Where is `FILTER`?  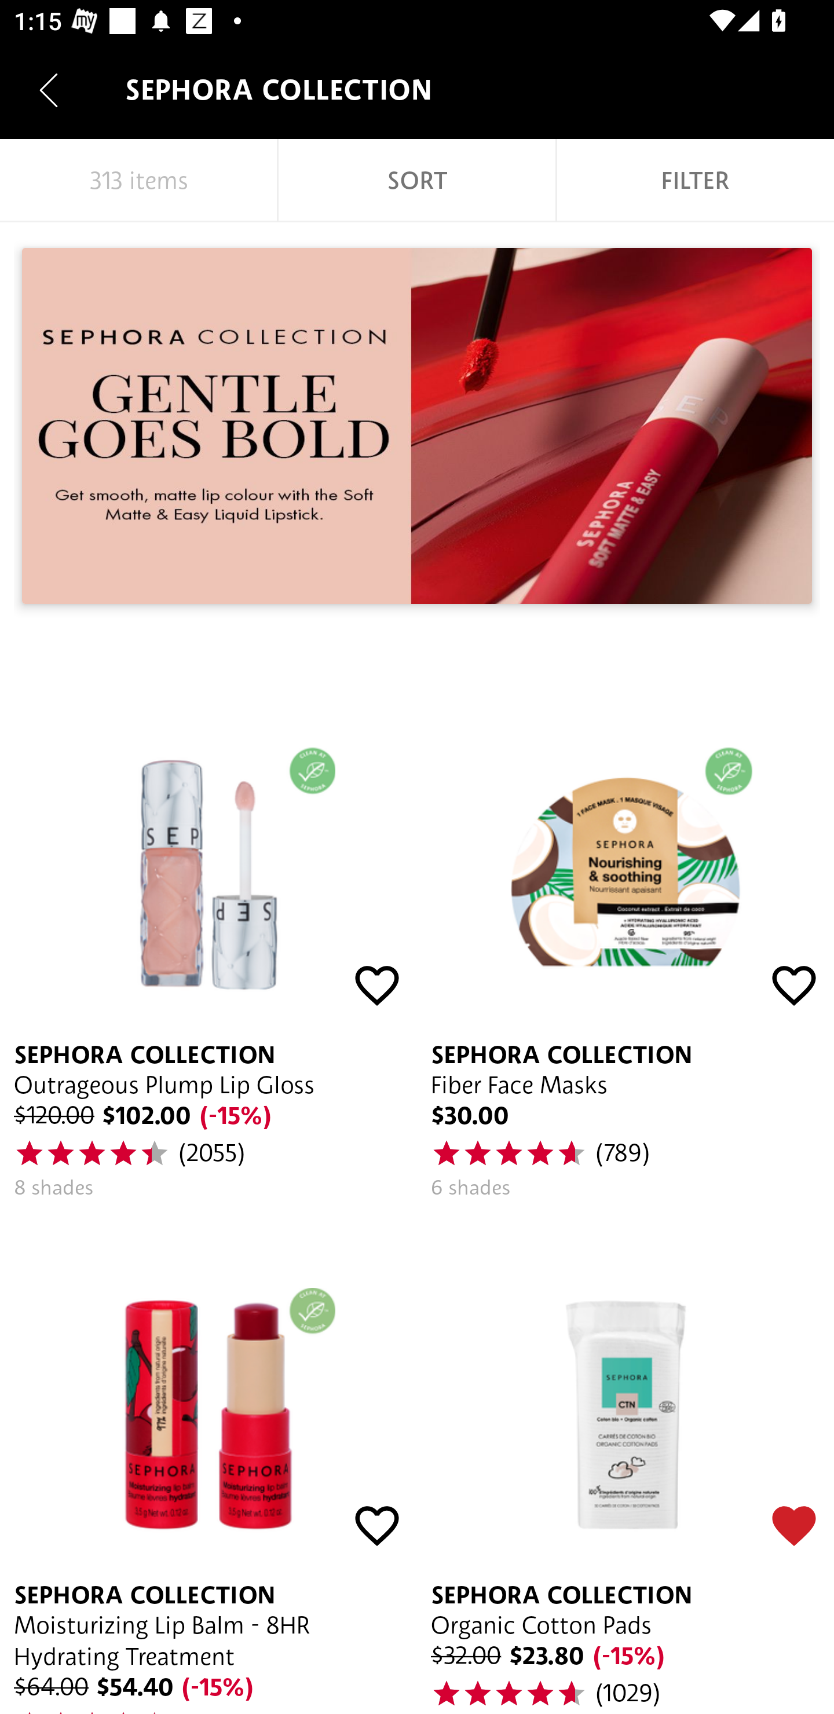
FILTER is located at coordinates (695, 181).